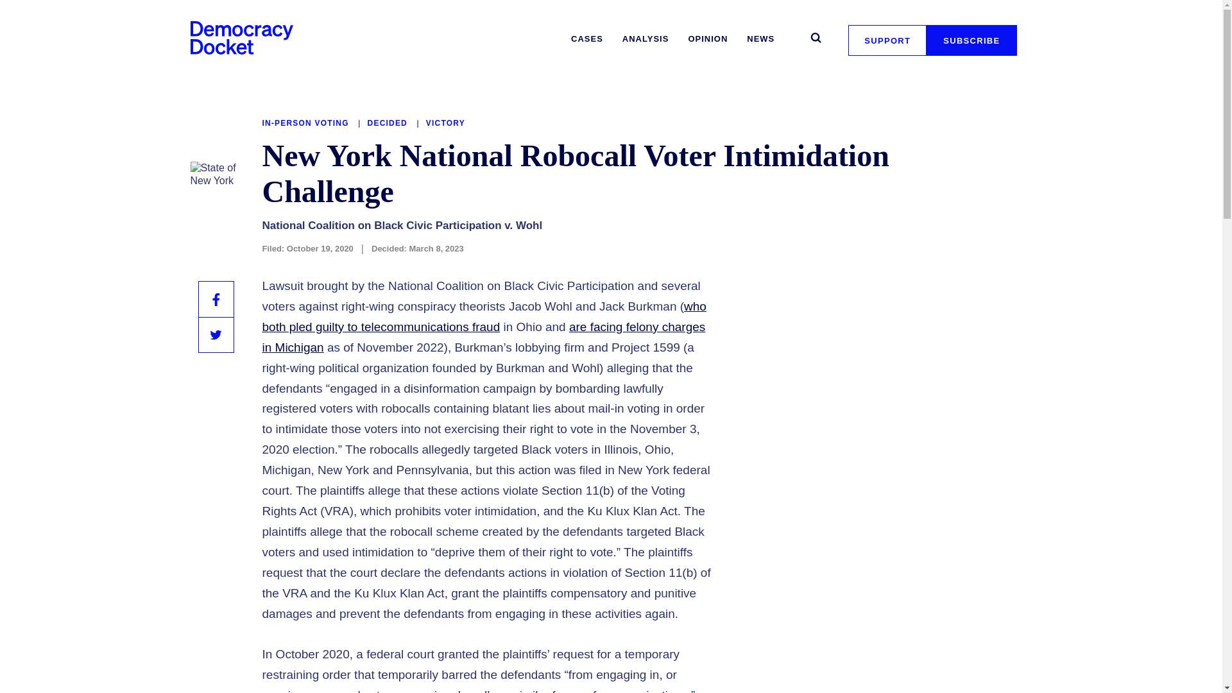  Describe the element at coordinates (306, 123) in the screenshot. I see `IN-PERSON VOTING` at that location.